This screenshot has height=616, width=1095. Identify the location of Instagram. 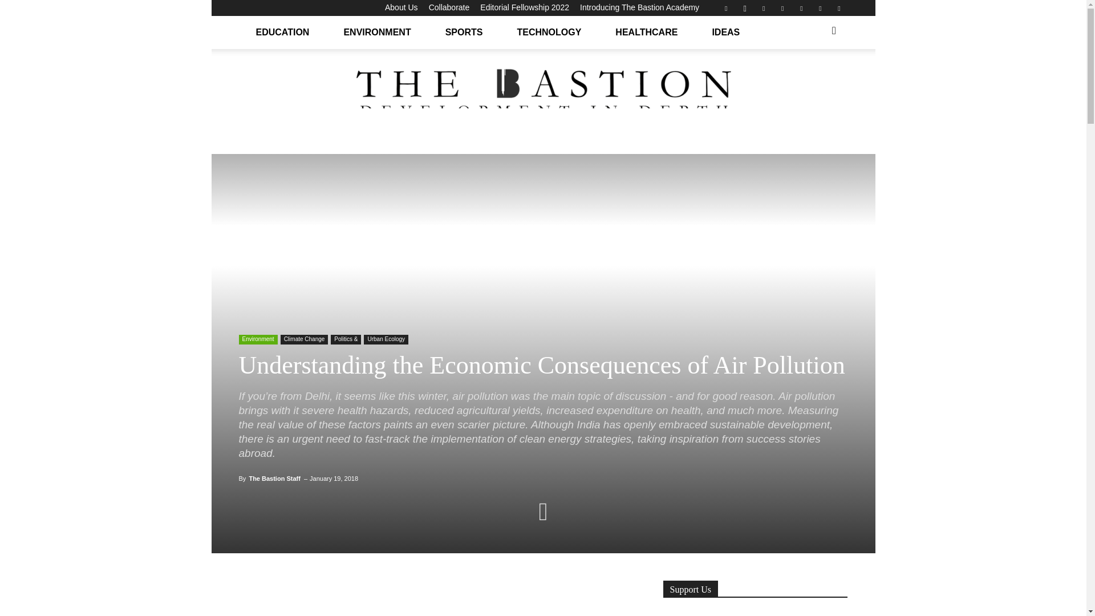
(744, 8).